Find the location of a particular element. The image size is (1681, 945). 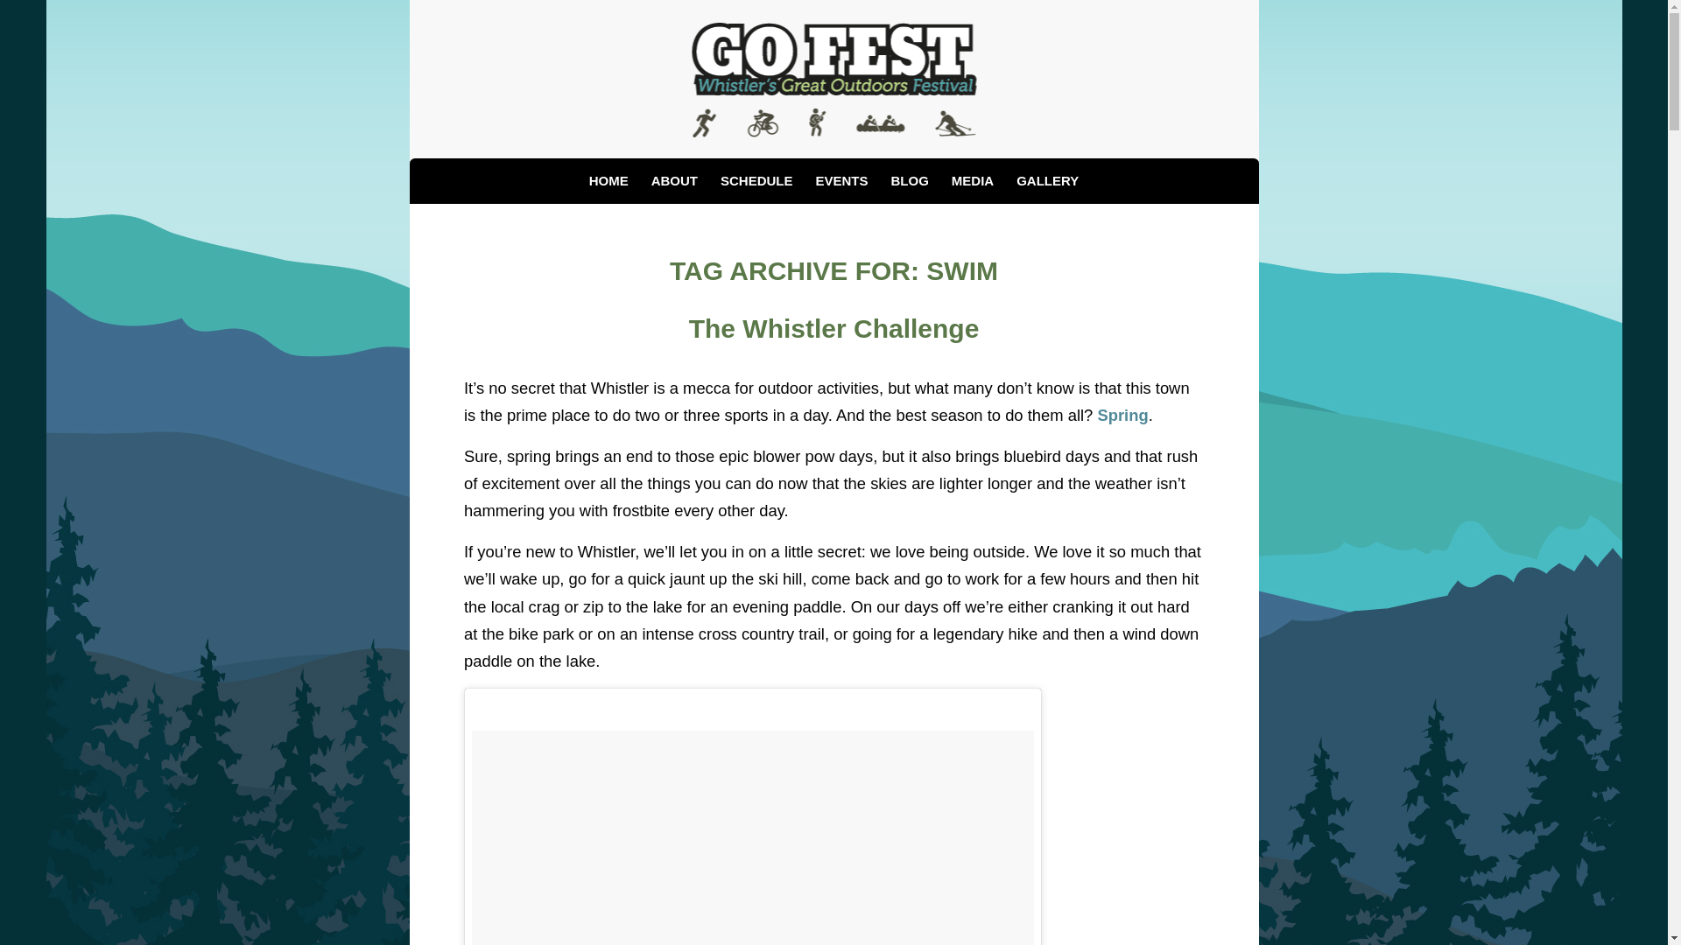

HOME is located at coordinates (609, 181).